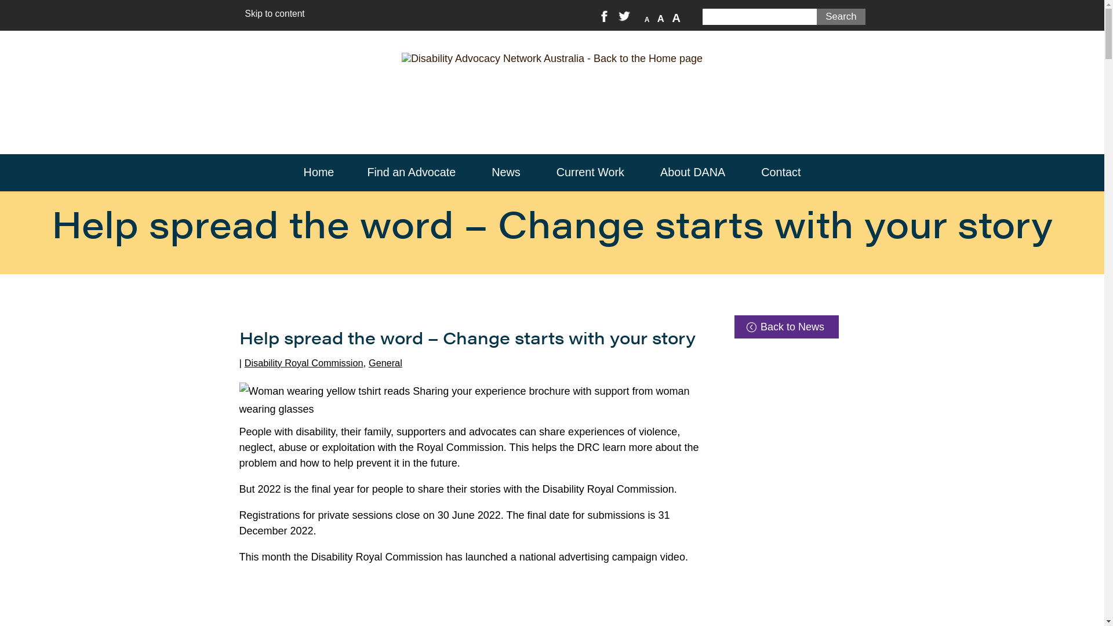  Describe the element at coordinates (319, 173) in the screenshot. I see `Home` at that location.